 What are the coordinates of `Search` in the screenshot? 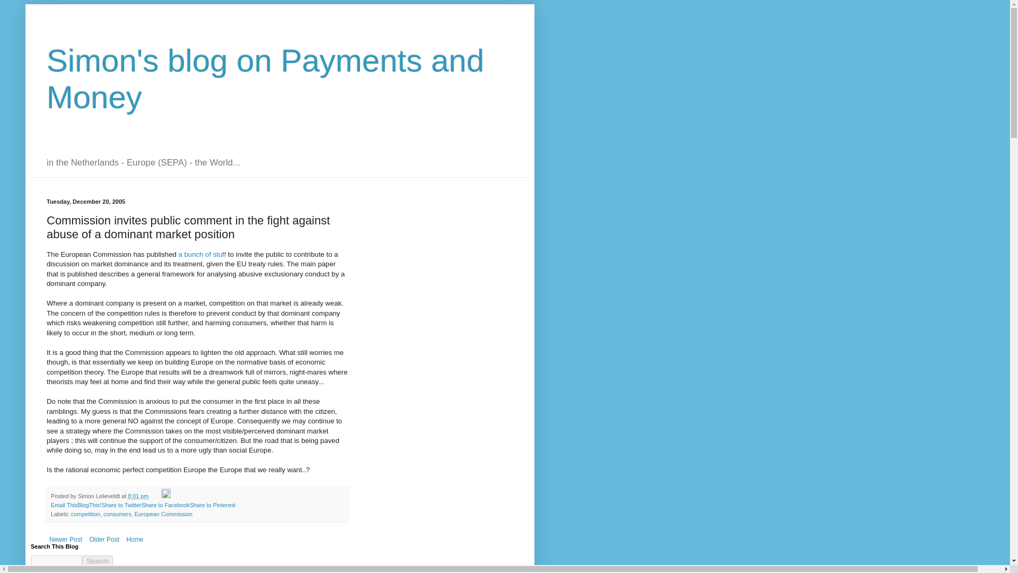 It's located at (98, 561).